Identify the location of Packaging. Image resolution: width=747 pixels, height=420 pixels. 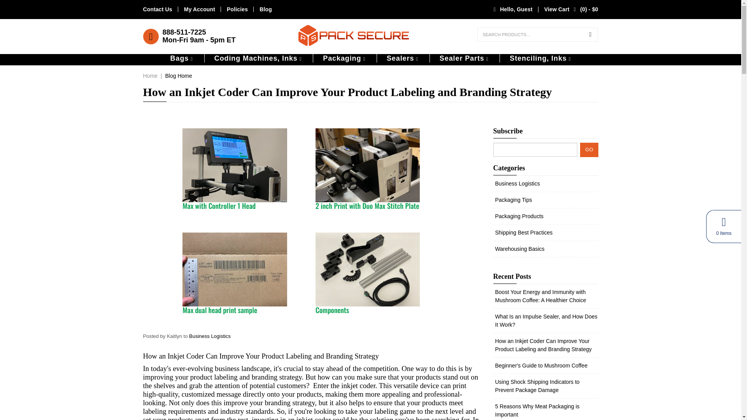
(344, 58).